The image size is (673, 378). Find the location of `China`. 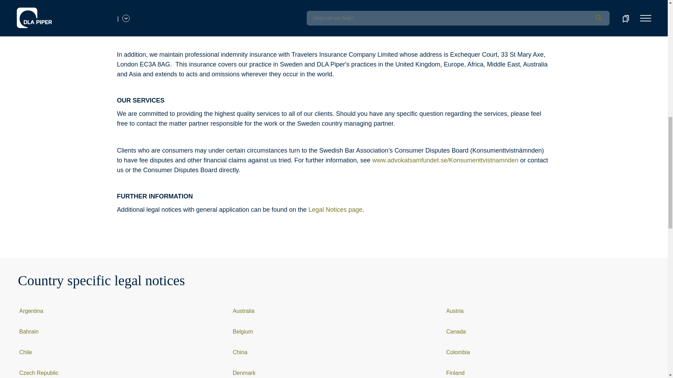

China is located at coordinates (240, 352).